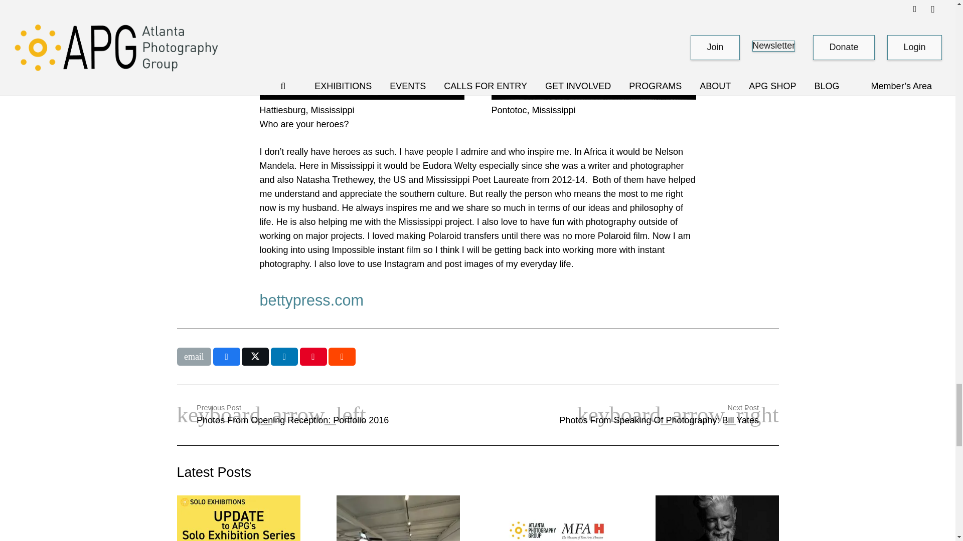 This screenshot has height=541, width=963. Describe the element at coordinates (313, 357) in the screenshot. I see `Pin this` at that location.